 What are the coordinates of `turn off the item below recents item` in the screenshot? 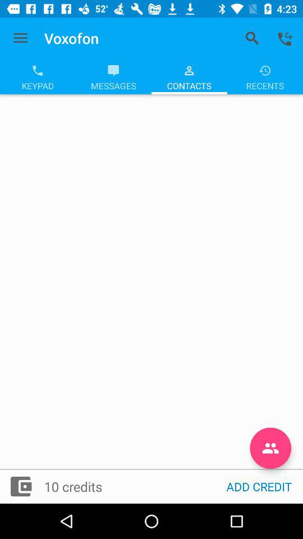 It's located at (270, 448).